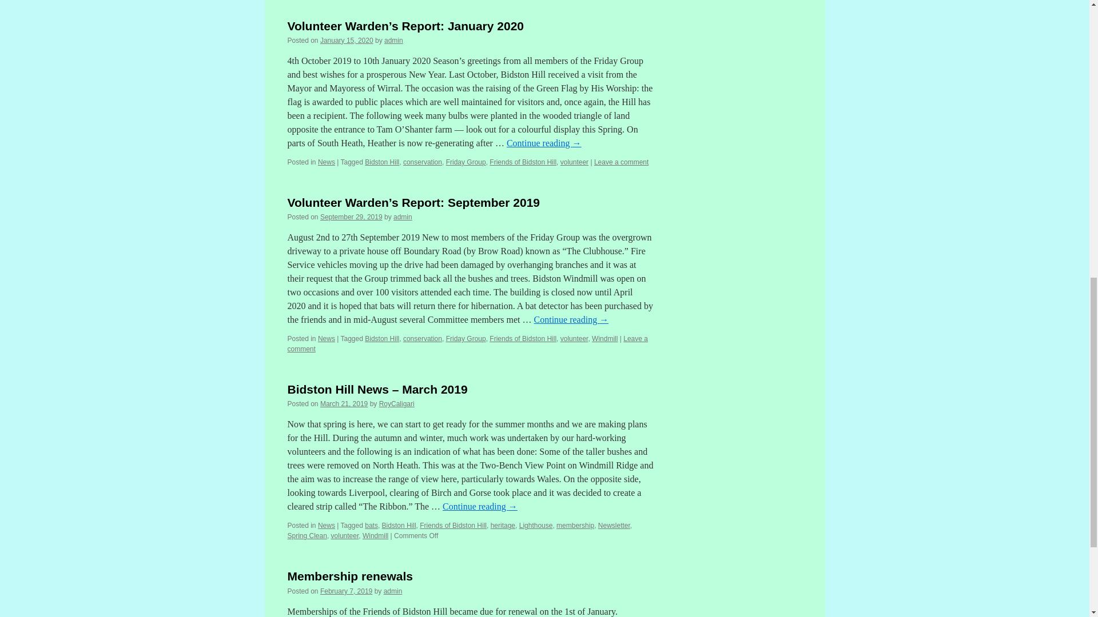  I want to click on 6:00 pm, so click(351, 217).